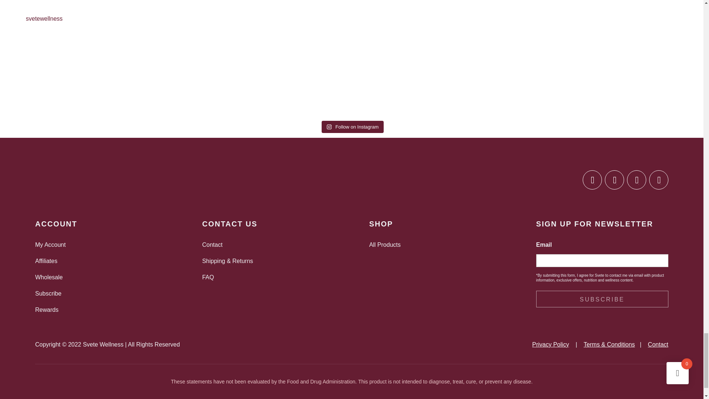 The image size is (709, 399). What do you see at coordinates (592, 180) in the screenshot?
I see `Follow on Facebook` at bounding box center [592, 180].